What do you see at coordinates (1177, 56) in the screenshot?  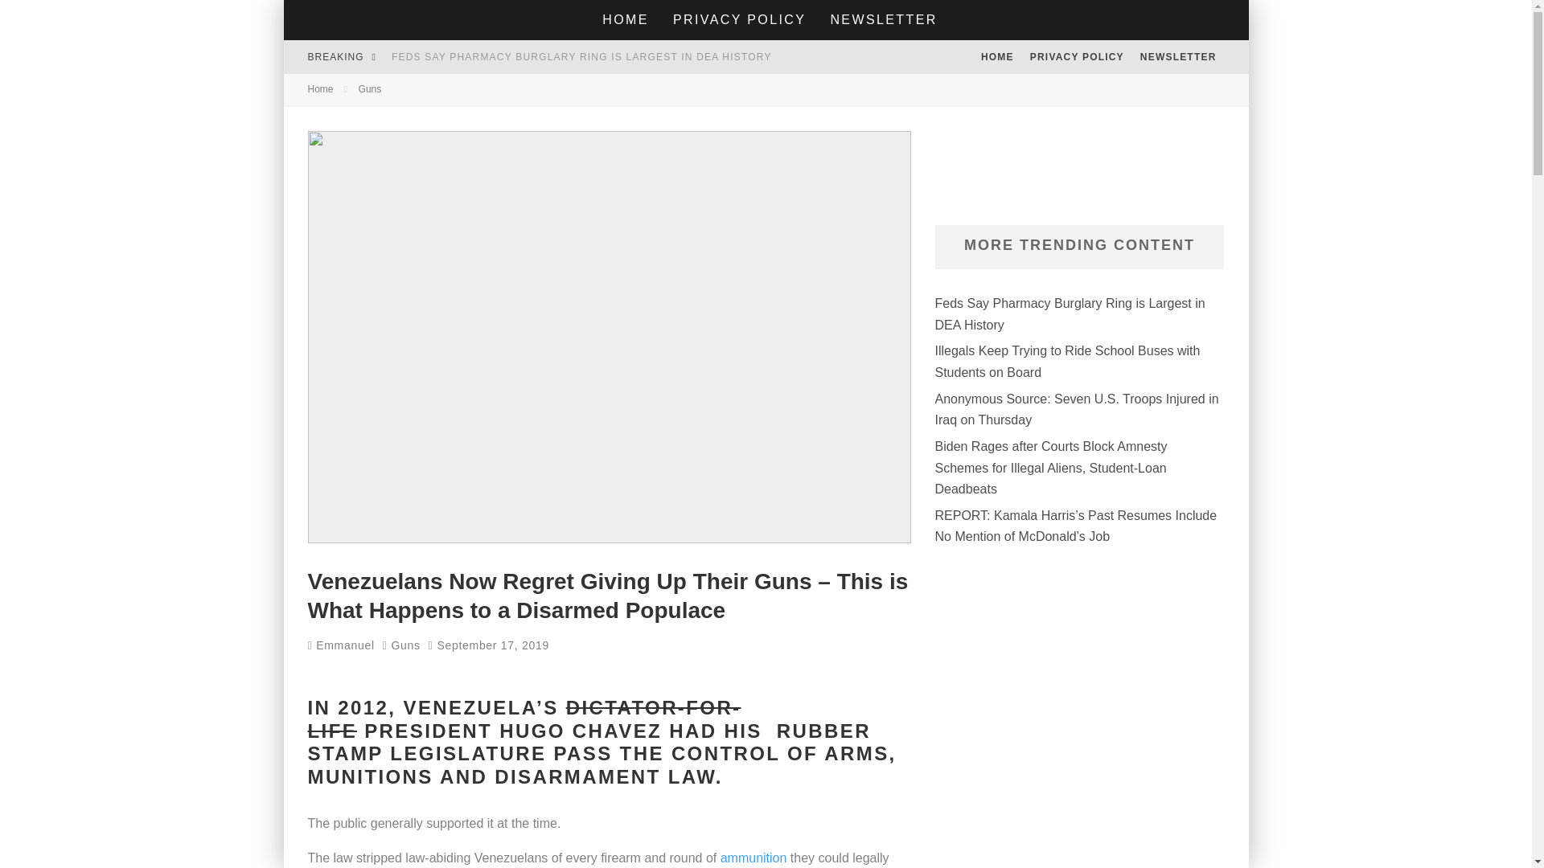 I see `NEWSLETTER` at bounding box center [1177, 56].